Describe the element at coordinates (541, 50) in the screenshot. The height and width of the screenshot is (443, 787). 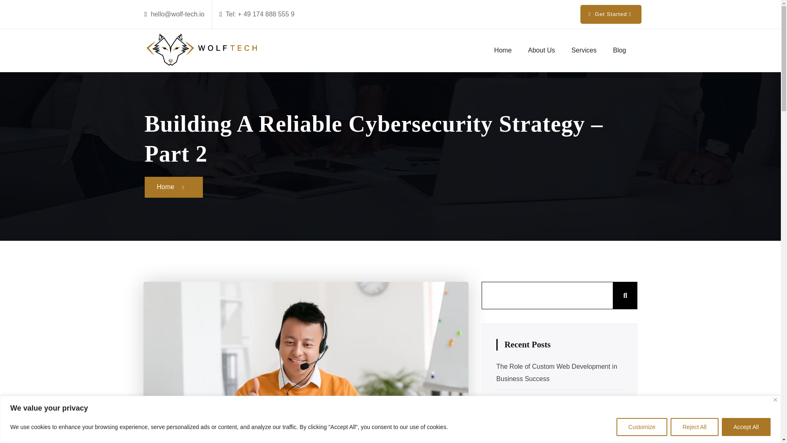
I see `About Us` at that location.